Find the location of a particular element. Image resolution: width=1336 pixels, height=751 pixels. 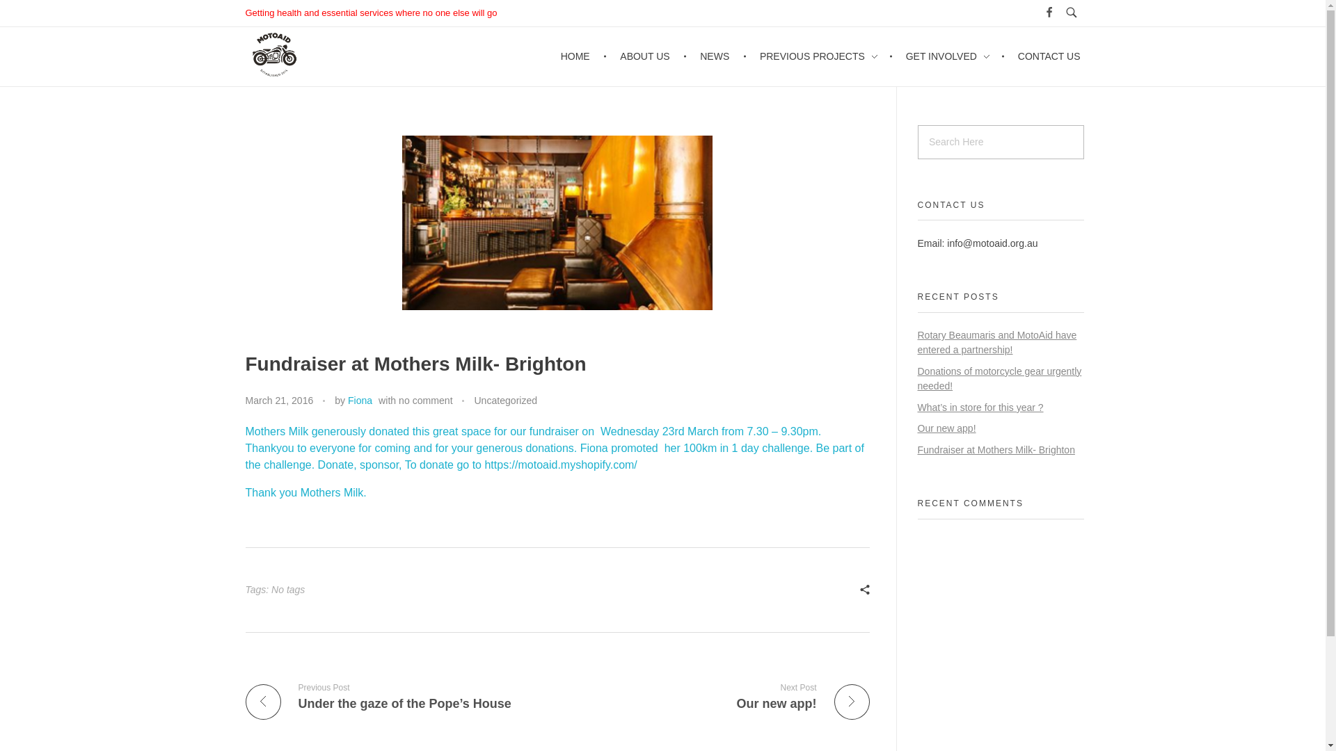

PREVIOUS PROJECTS is located at coordinates (820, 56).